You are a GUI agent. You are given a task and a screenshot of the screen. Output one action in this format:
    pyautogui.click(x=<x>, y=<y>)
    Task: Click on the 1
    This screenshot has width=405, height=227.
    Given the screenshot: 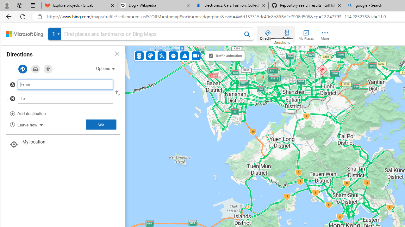 What is the action you would take?
    pyautogui.click(x=151, y=35)
    